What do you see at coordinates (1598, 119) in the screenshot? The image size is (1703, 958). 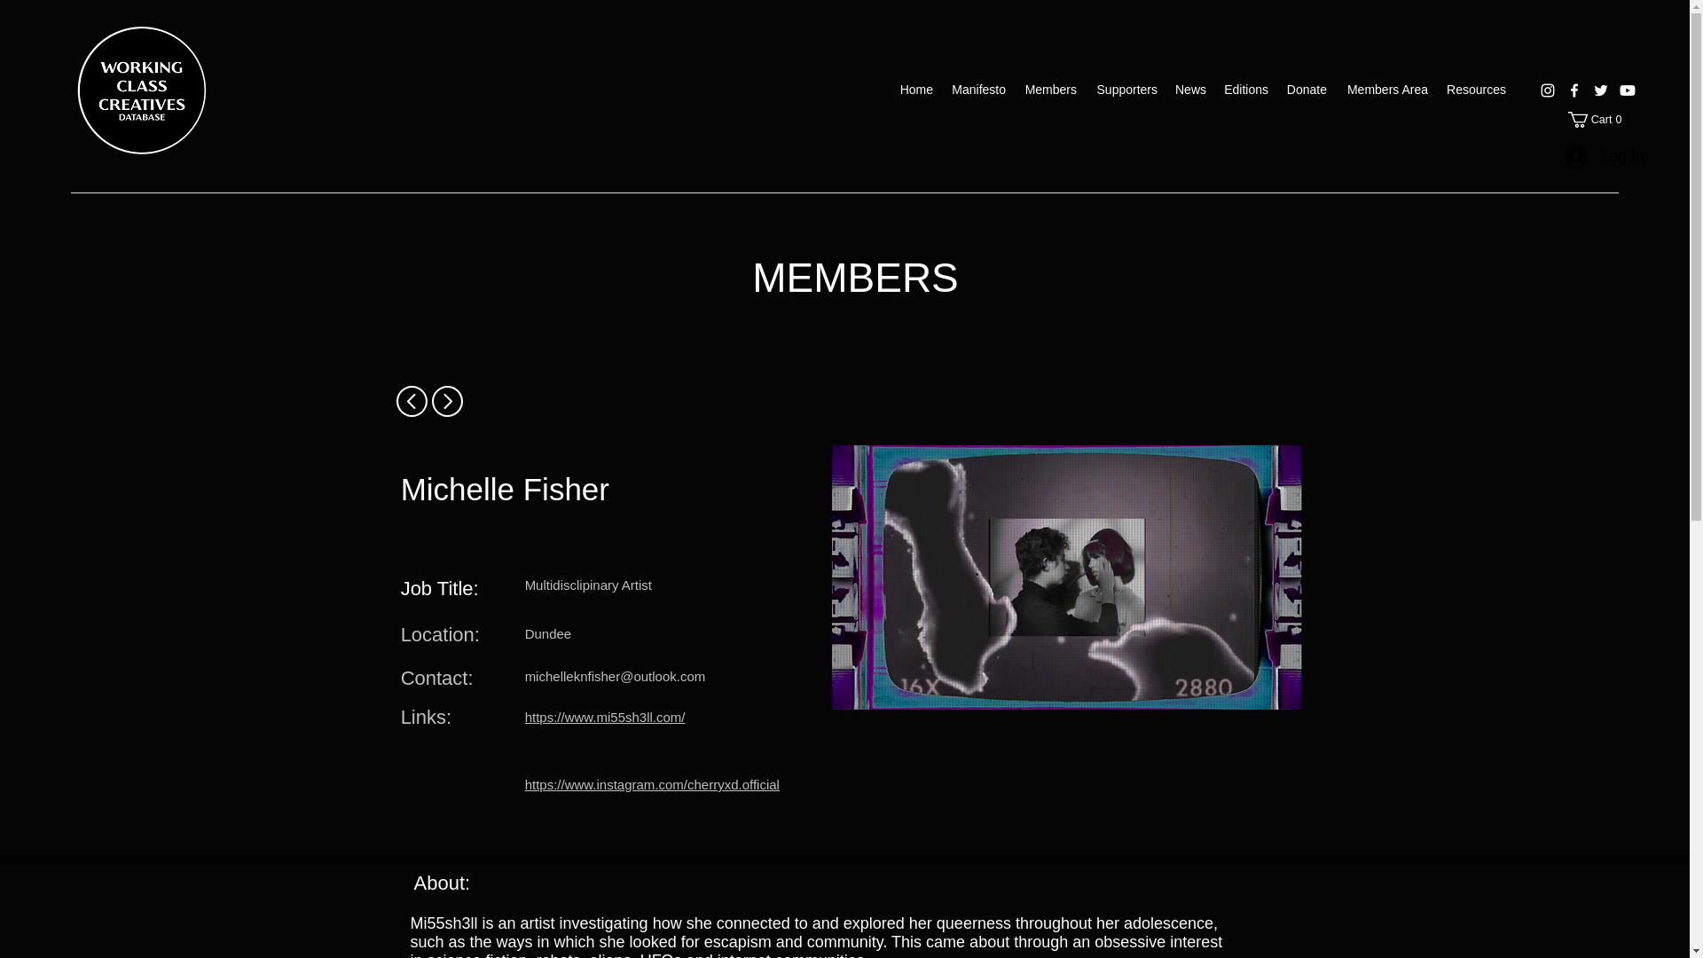 I see `Home` at bounding box center [1598, 119].